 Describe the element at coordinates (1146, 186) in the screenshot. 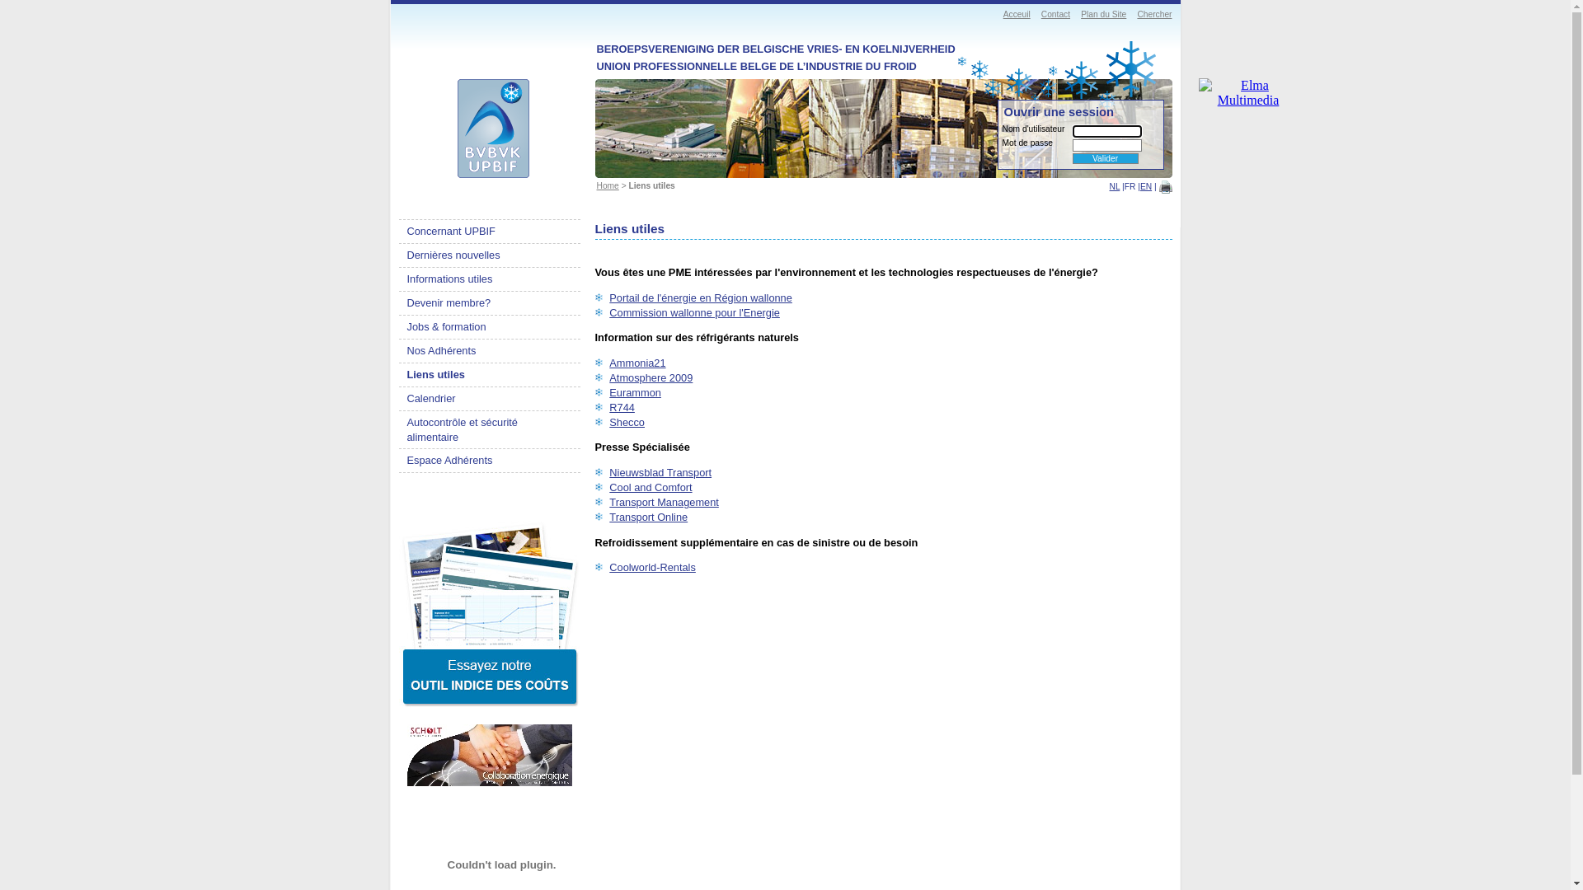

I see `EN` at that location.